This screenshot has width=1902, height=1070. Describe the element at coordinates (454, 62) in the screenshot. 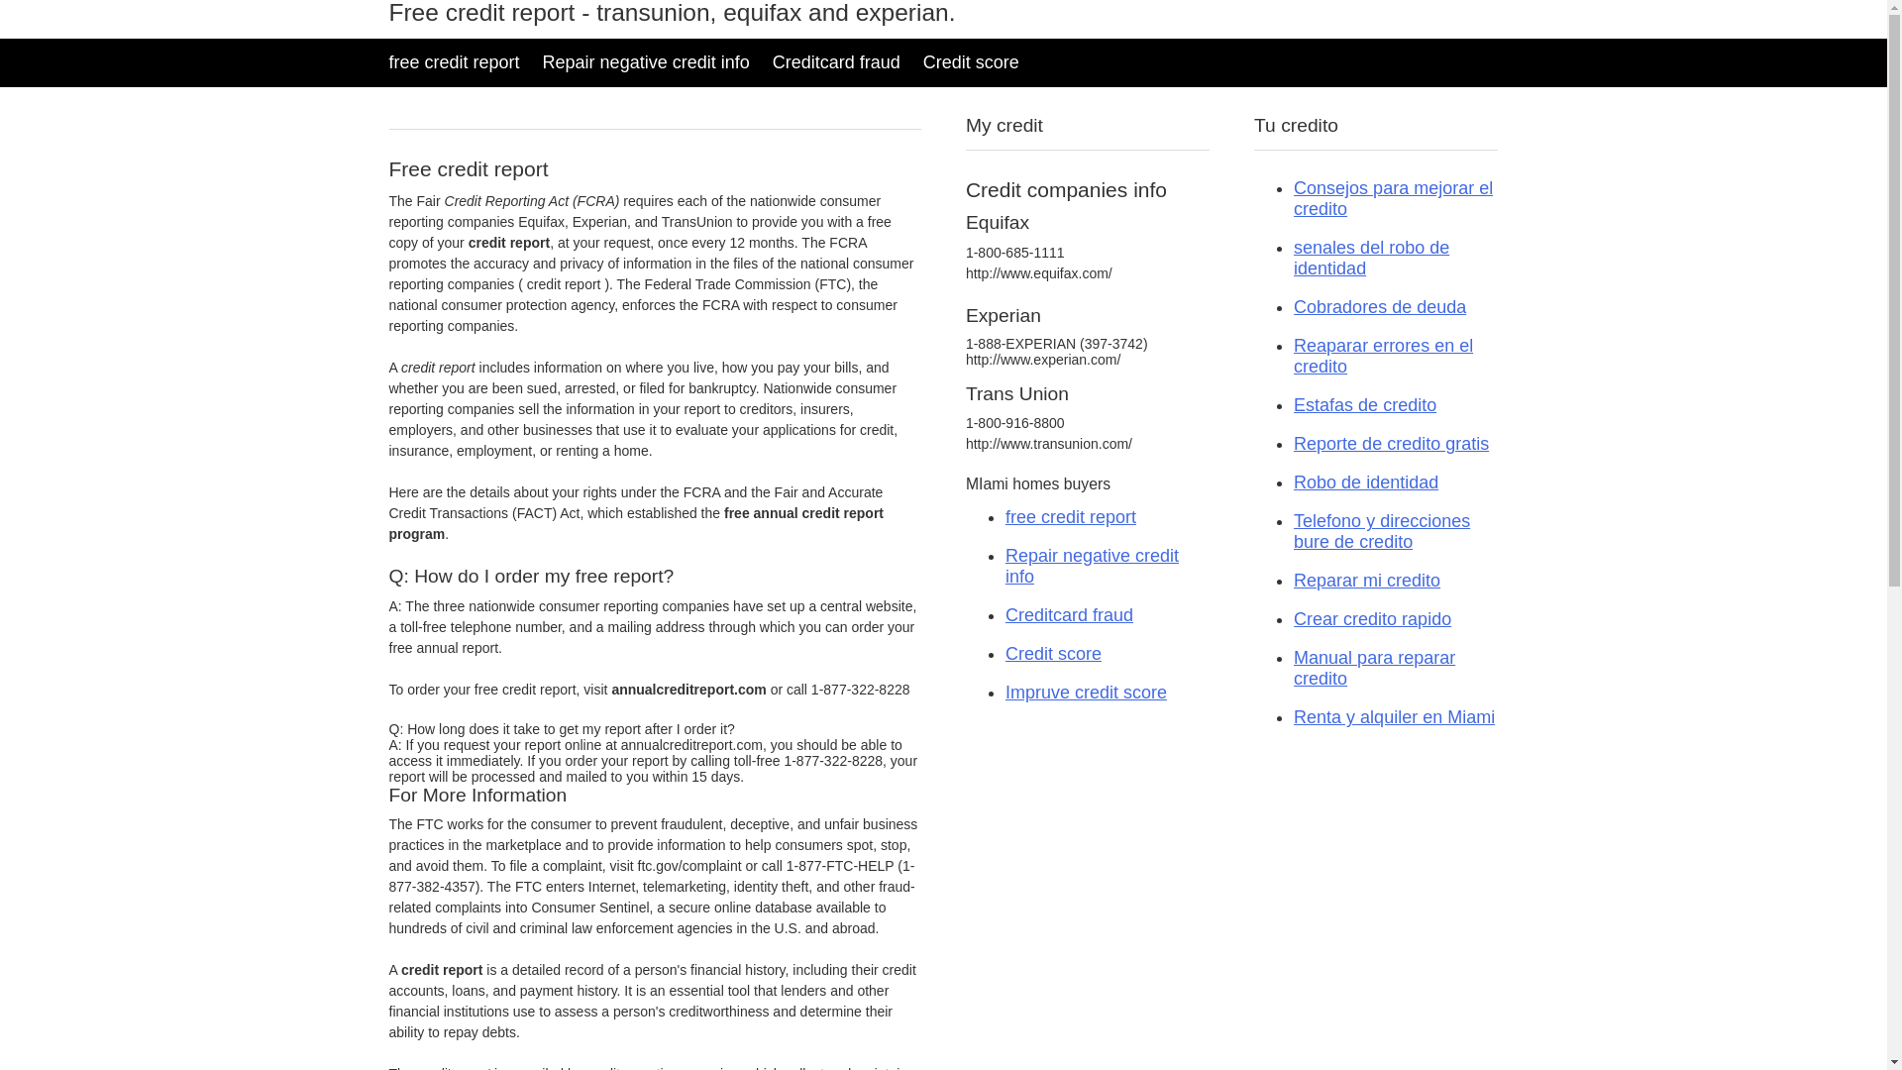

I see `free credit report` at that location.